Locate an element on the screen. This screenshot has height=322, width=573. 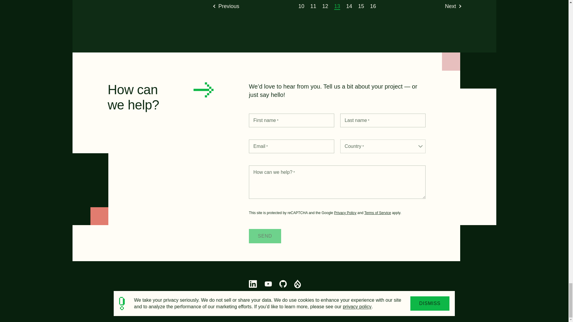
Send is located at coordinates (265, 236).